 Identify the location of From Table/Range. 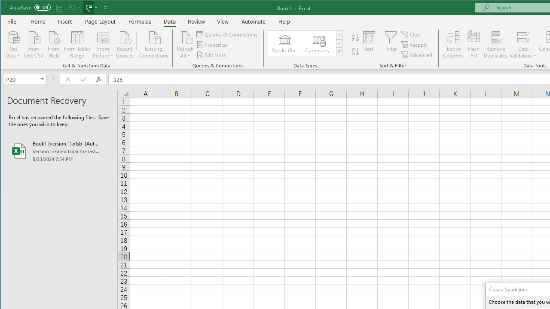
(77, 44).